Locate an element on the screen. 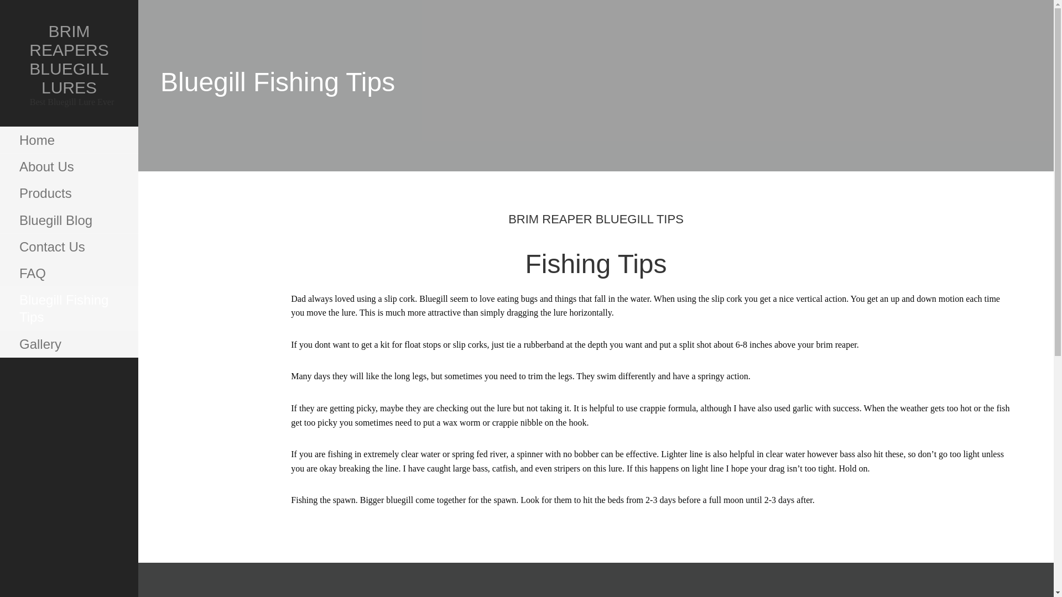 This screenshot has height=597, width=1062. brim reaper is located at coordinates (835, 344).